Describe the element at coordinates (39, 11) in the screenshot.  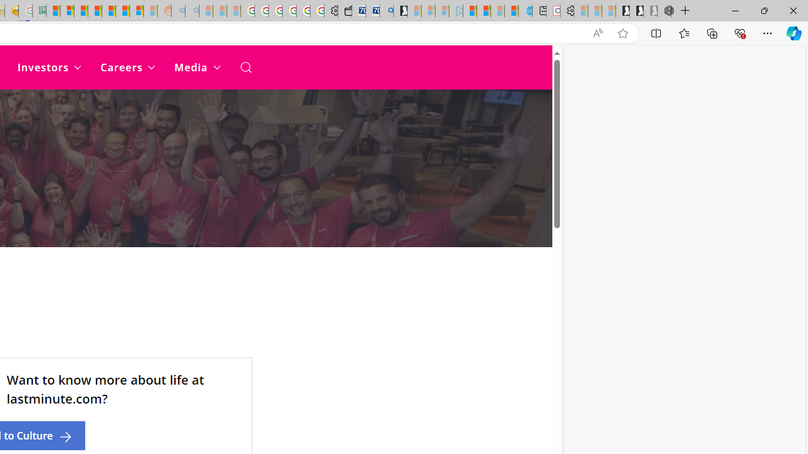
I see `DITOGAMES AG Imprint` at that location.